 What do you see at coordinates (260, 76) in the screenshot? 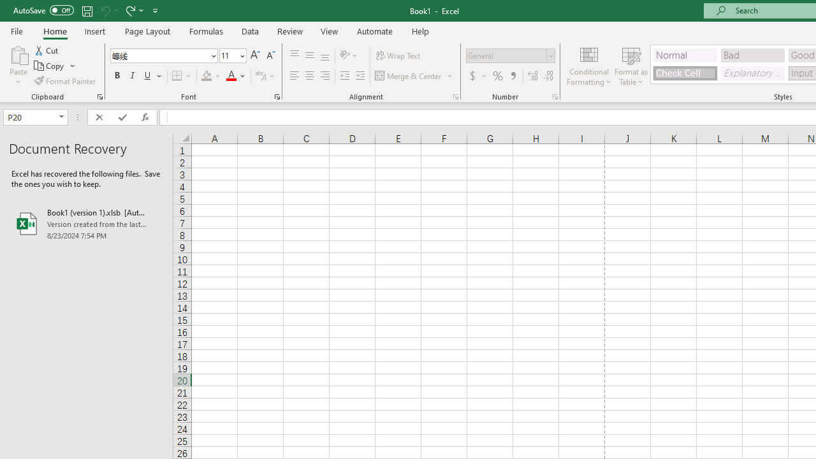
I see `Show Phonetic Field` at bounding box center [260, 76].